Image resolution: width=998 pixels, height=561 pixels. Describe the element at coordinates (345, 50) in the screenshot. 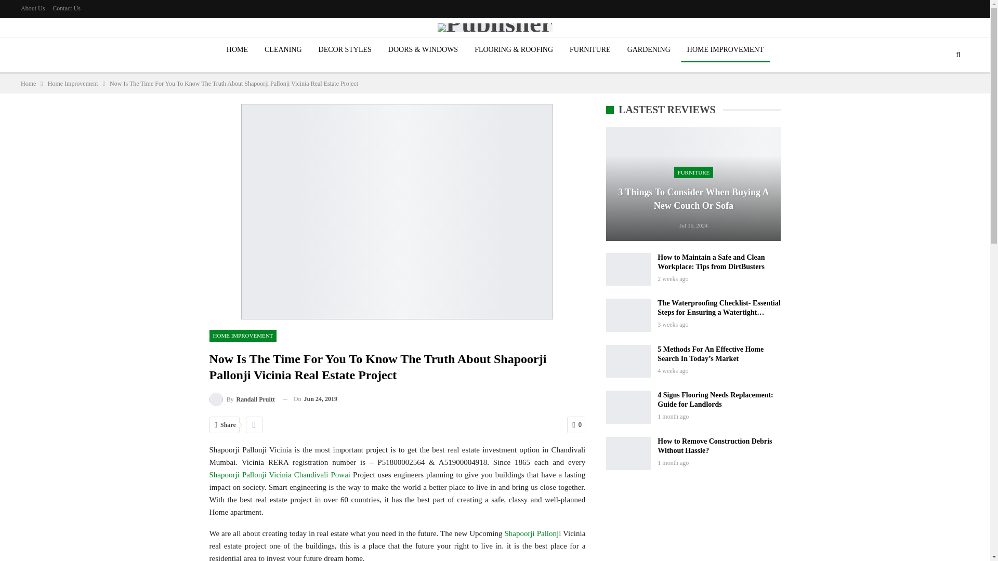

I see `DECOR STYLES` at that location.